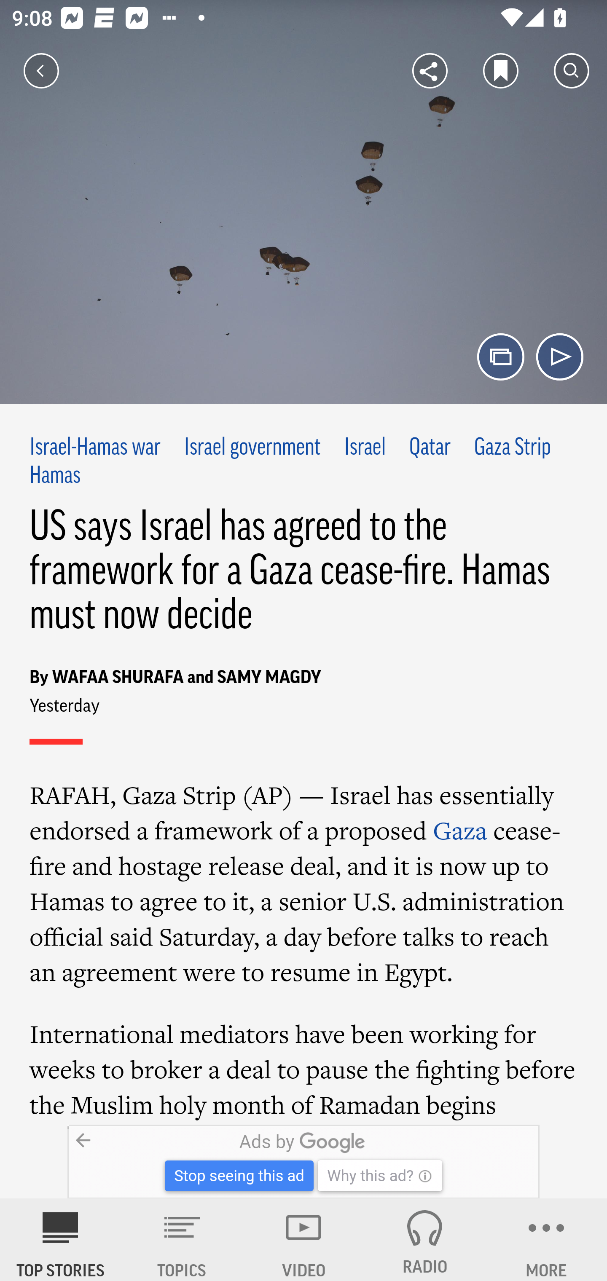 This screenshot has width=607, height=1281. What do you see at coordinates (96, 448) in the screenshot?
I see `Israel-Hamas war` at bounding box center [96, 448].